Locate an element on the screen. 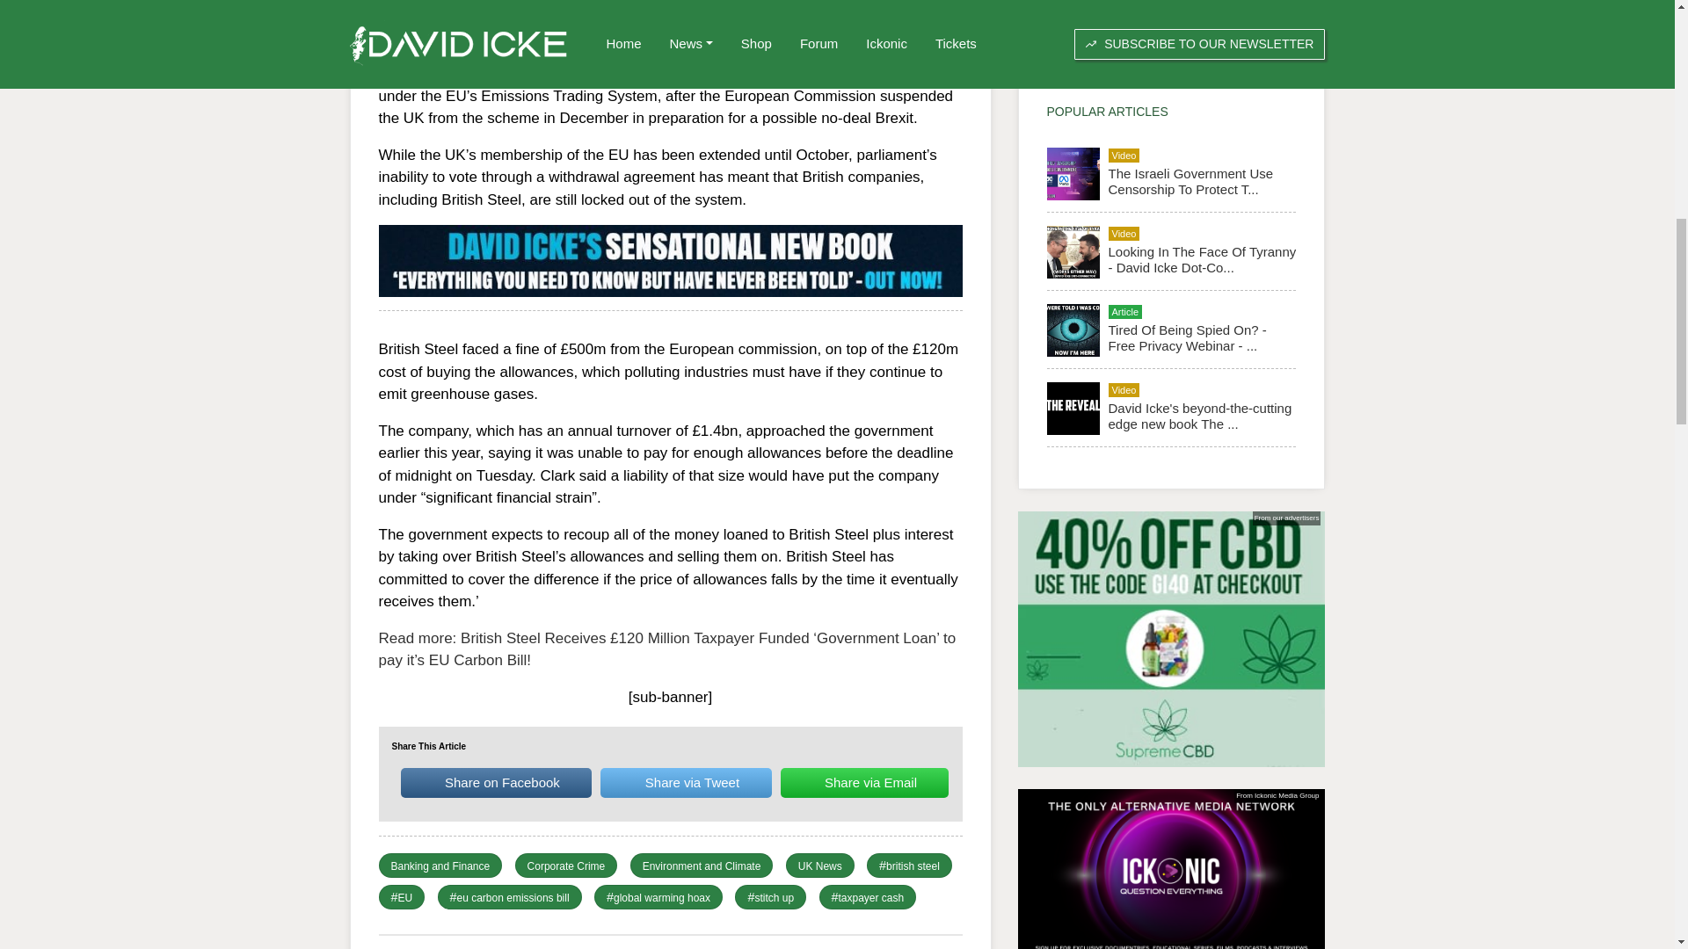 Image resolution: width=1688 pixels, height=949 pixels. Share via Email is located at coordinates (864, 782).